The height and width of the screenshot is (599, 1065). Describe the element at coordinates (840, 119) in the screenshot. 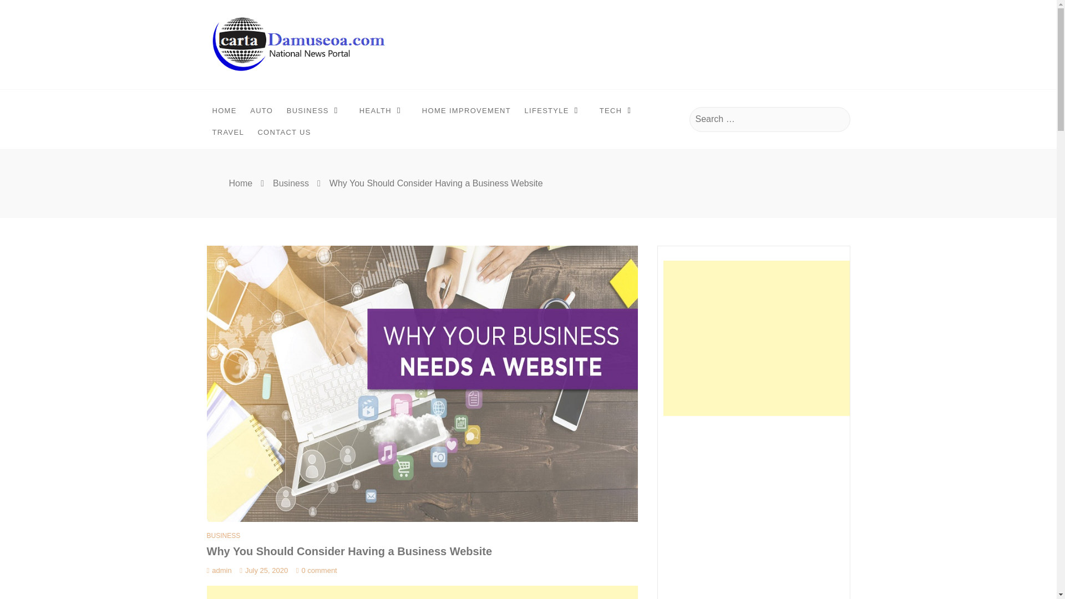

I see `Search` at that location.